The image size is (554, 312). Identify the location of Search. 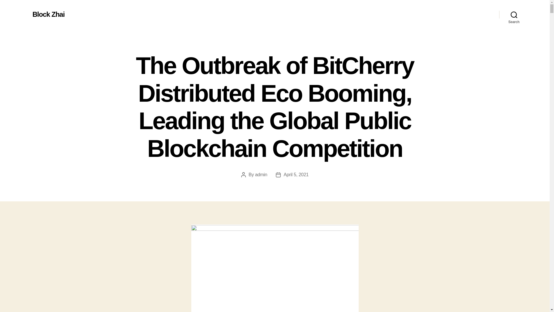
(514, 14).